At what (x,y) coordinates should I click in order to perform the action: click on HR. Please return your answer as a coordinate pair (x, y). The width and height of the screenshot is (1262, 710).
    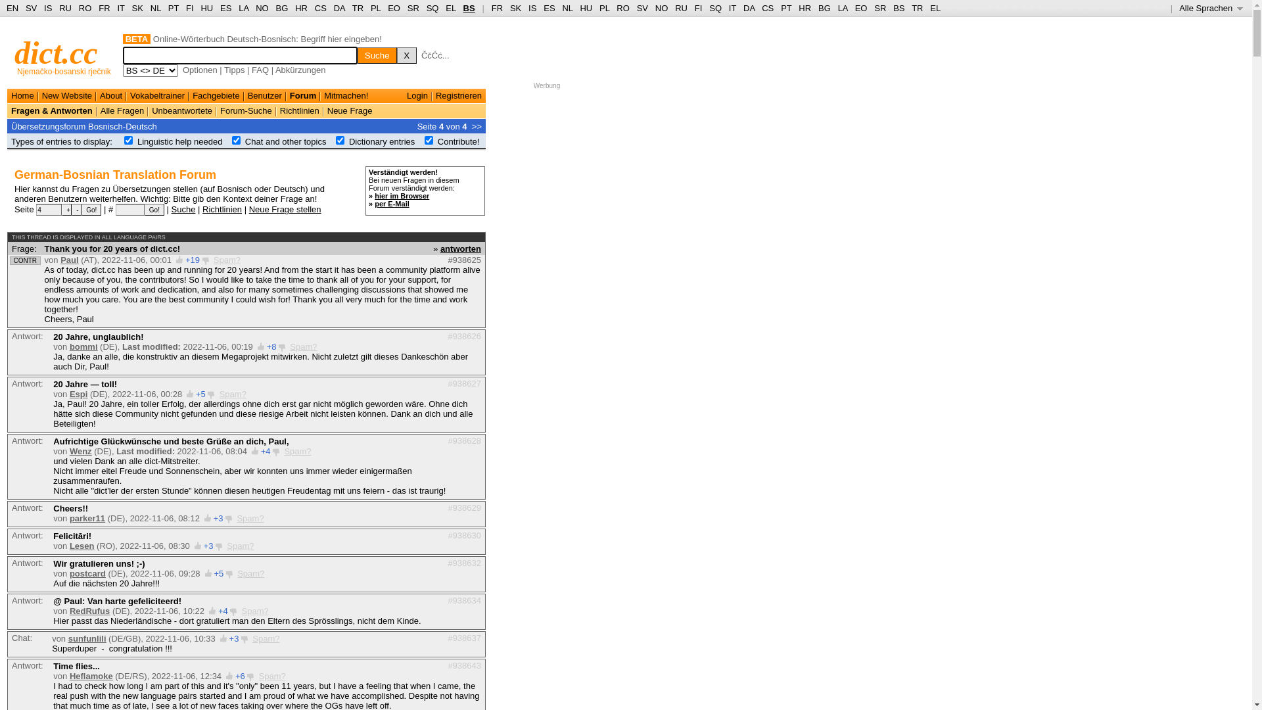
    Looking at the image, I should click on (301, 8).